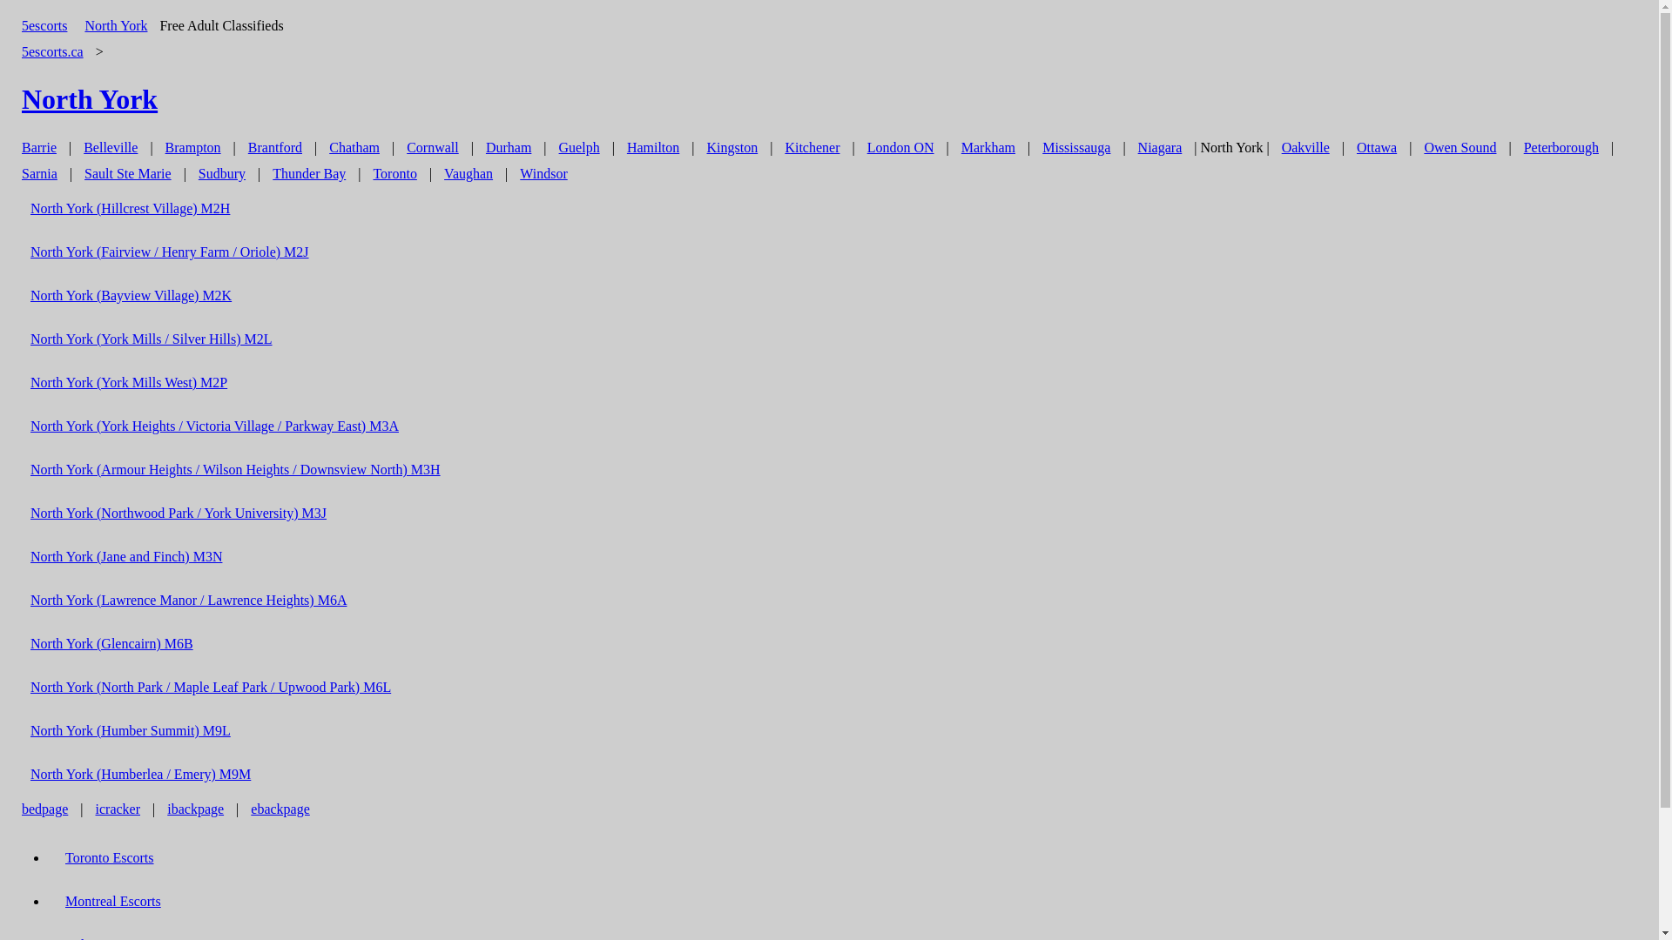 This screenshot has height=940, width=1672. Describe the element at coordinates (433, 148) in the screenshot. I see `Cornwall` at that location.